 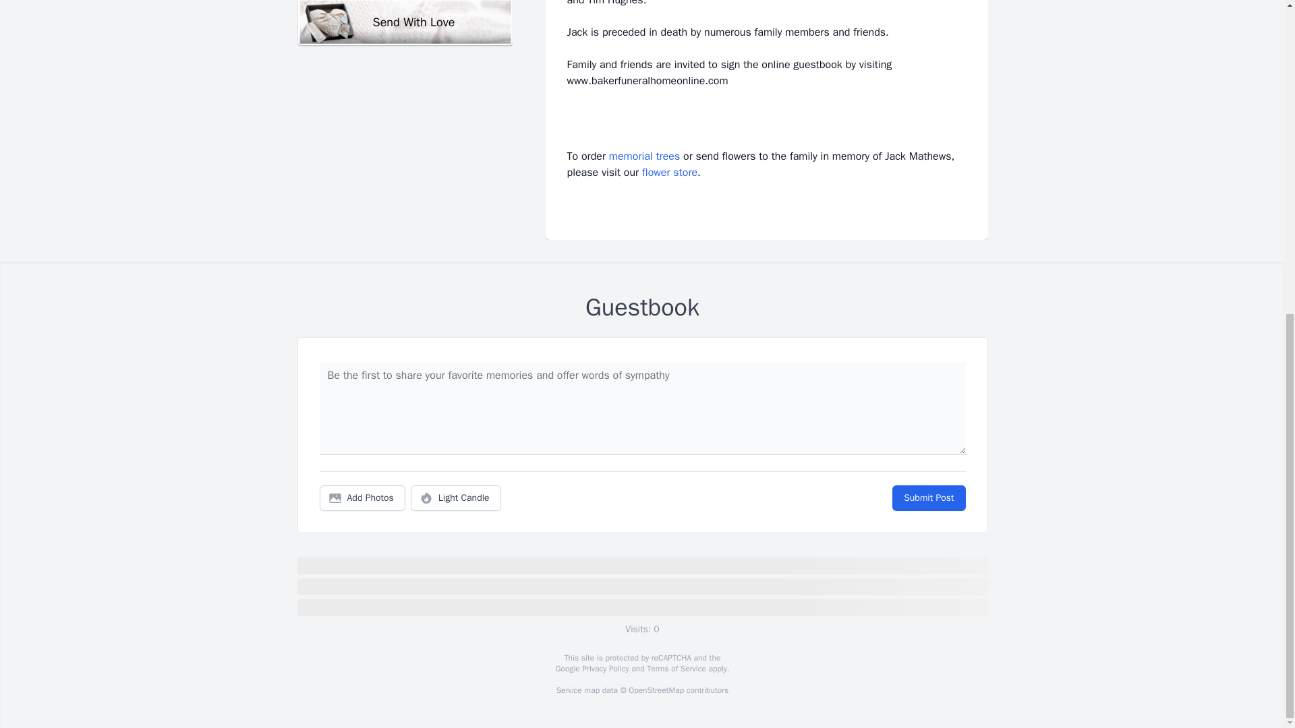 I want to click on Submit Post, so click(x=928, y=498).